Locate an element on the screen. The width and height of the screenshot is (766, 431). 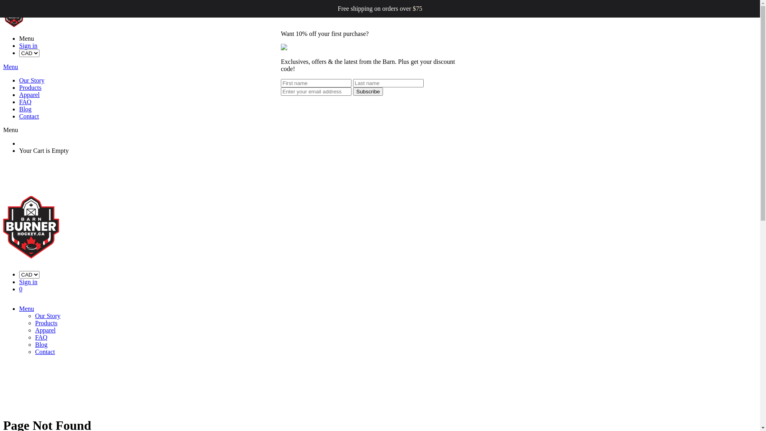
Blog is located at coordinates (41, 345).